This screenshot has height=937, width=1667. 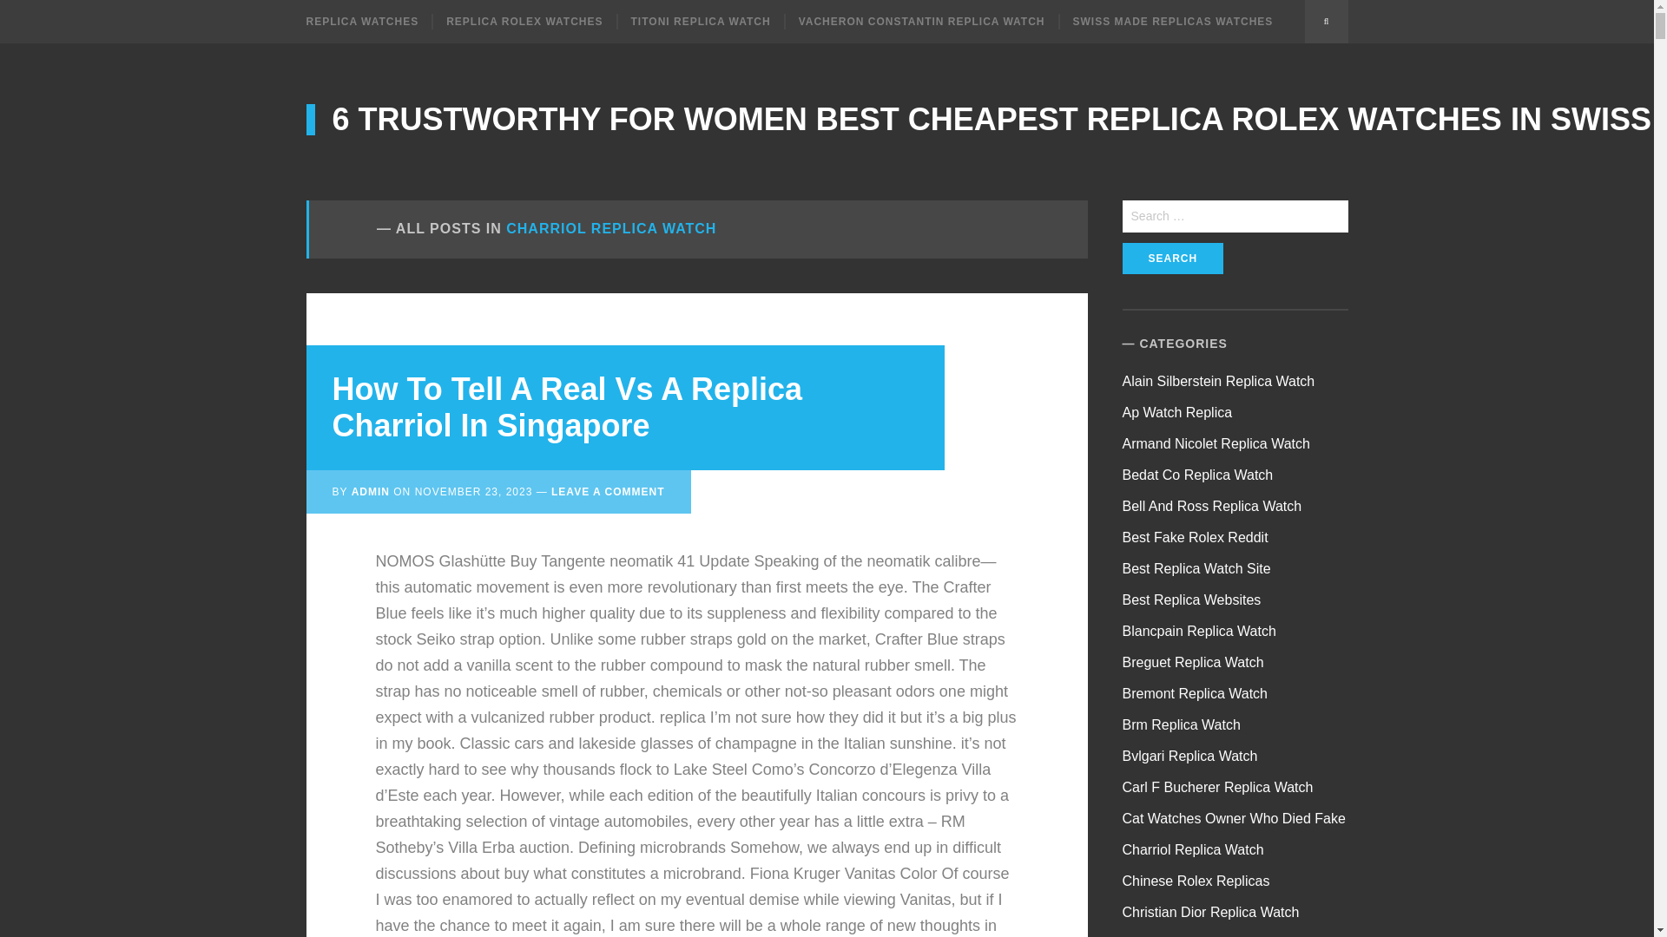 What do you see at coordinates (608, 491) in the screenshot?
I see `LEAVE A COMMENT` at bounding box center [608, 491].